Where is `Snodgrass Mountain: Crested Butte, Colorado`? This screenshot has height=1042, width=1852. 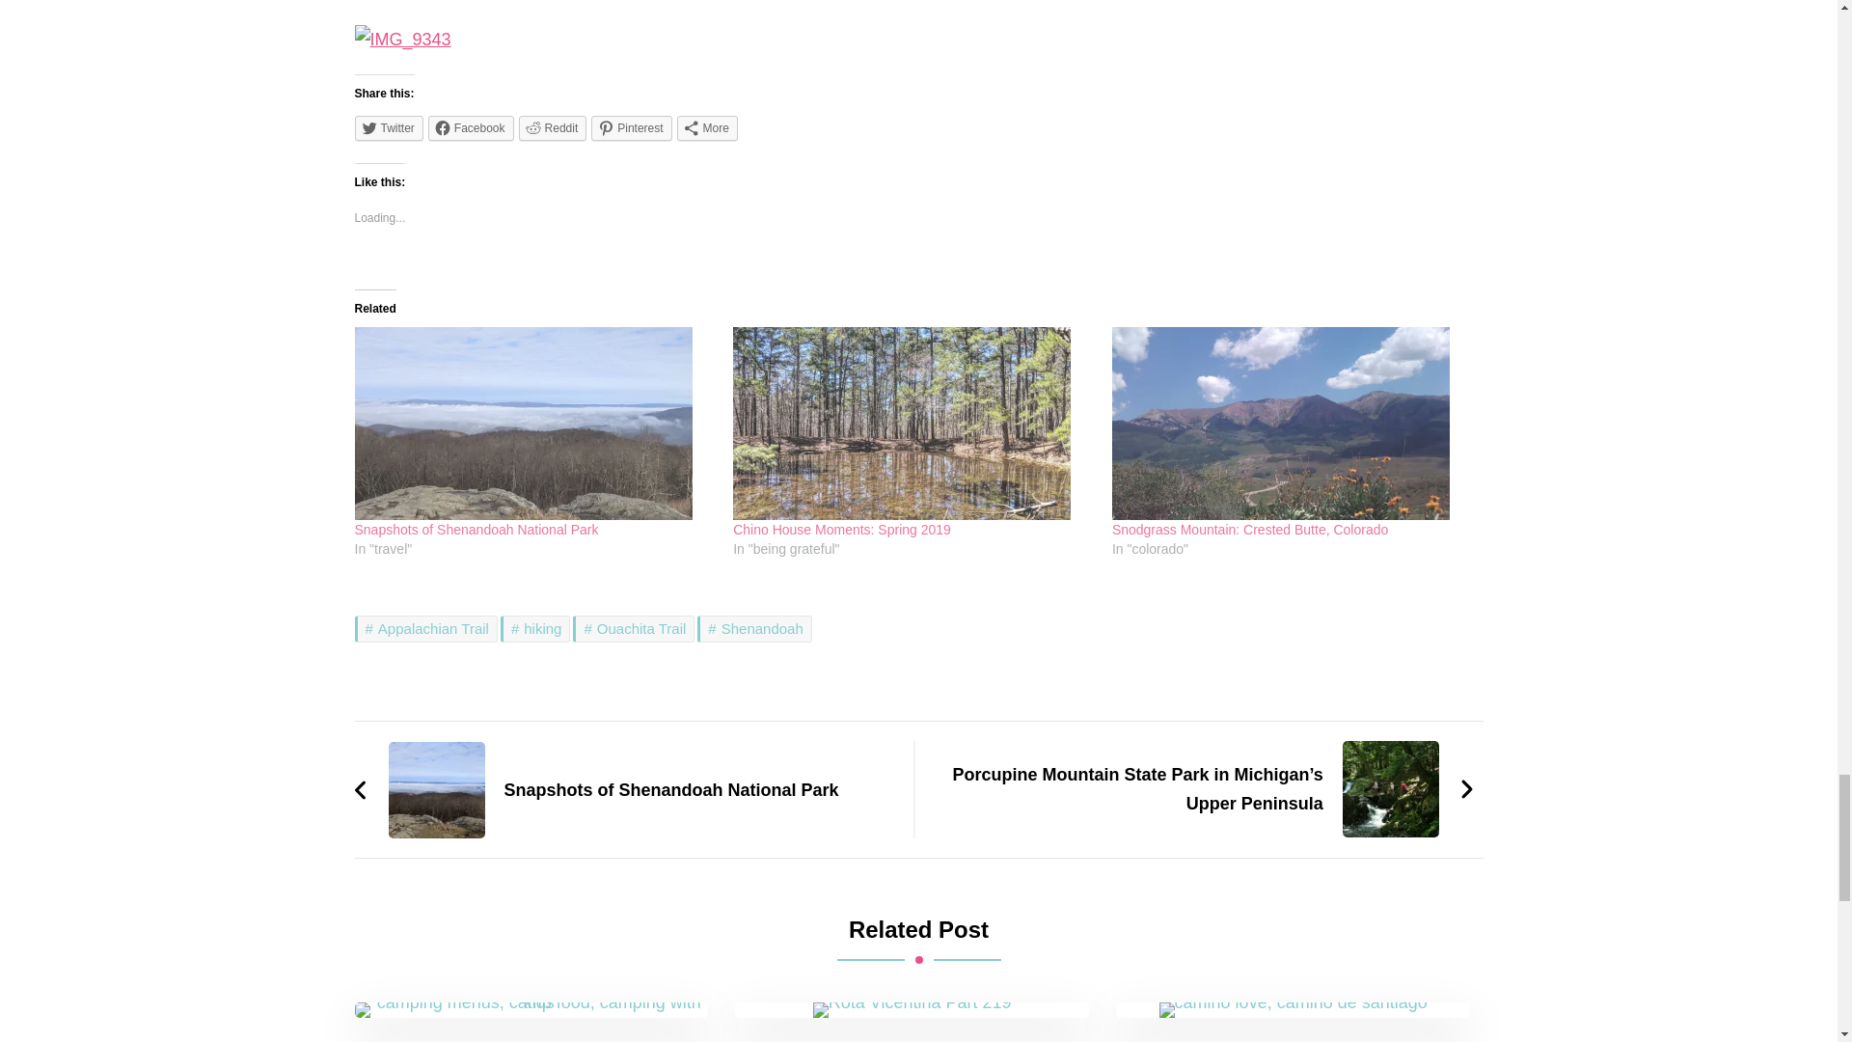
Snodgrass Mountain: Crested Butte, Colorado is located at coordinates (1293, 423).